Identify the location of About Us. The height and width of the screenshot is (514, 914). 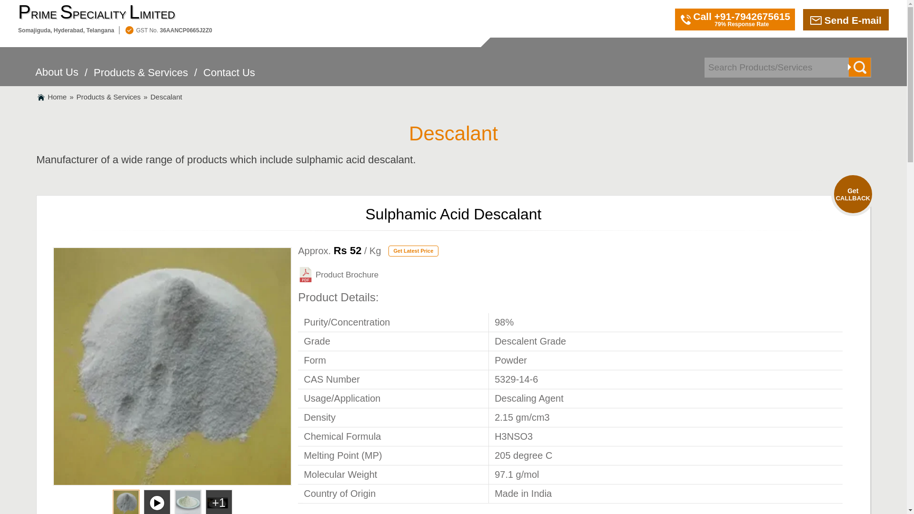
(57, 77).